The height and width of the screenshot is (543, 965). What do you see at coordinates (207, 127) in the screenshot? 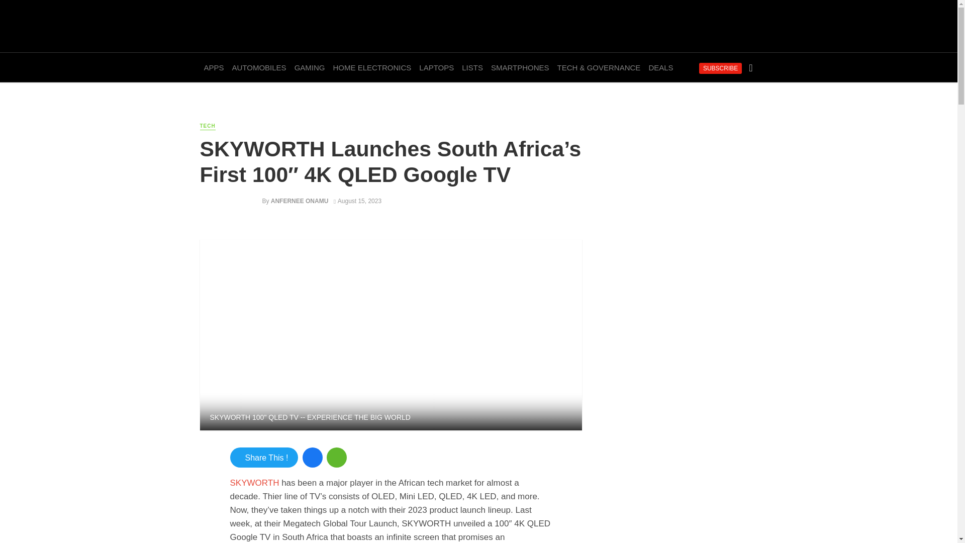
I see `TECH` at bounding box center [207, 127].